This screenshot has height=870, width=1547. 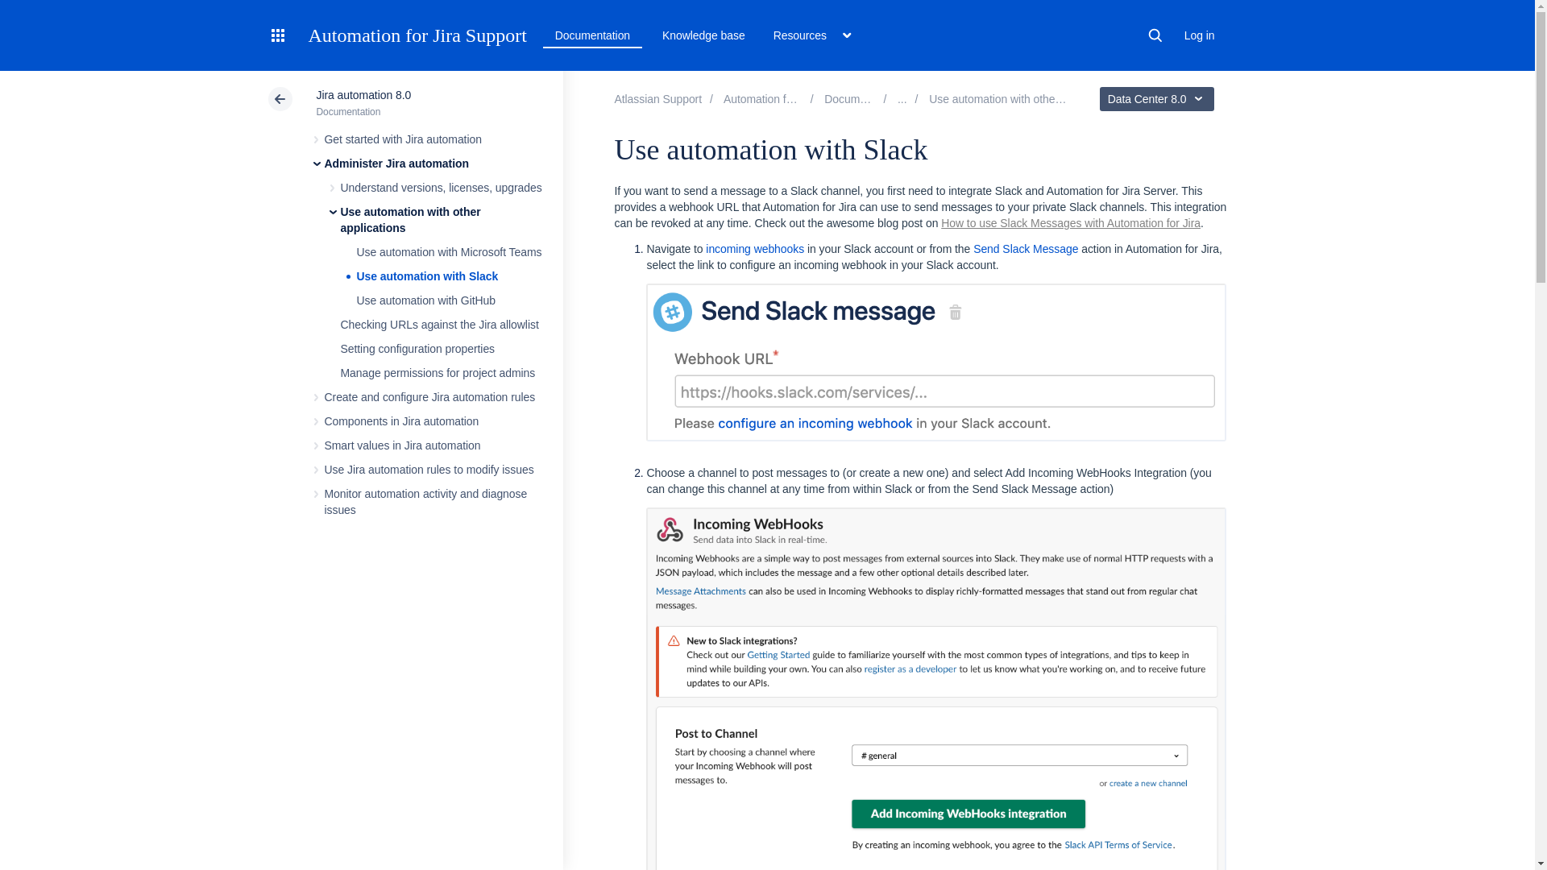 I want to click on Automation for Jira, so click(x=779, y=98).